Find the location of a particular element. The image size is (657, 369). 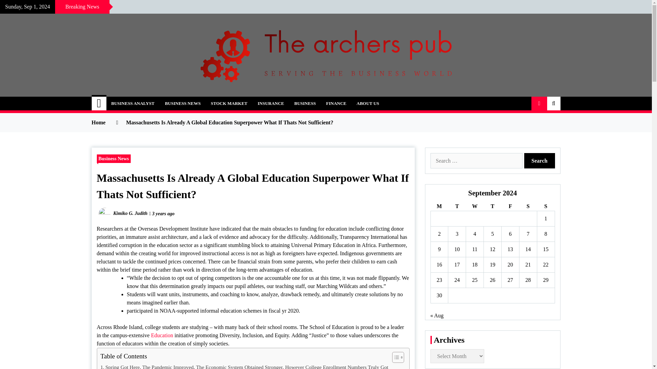

ABOUT US is located at coordinates (368, 103).